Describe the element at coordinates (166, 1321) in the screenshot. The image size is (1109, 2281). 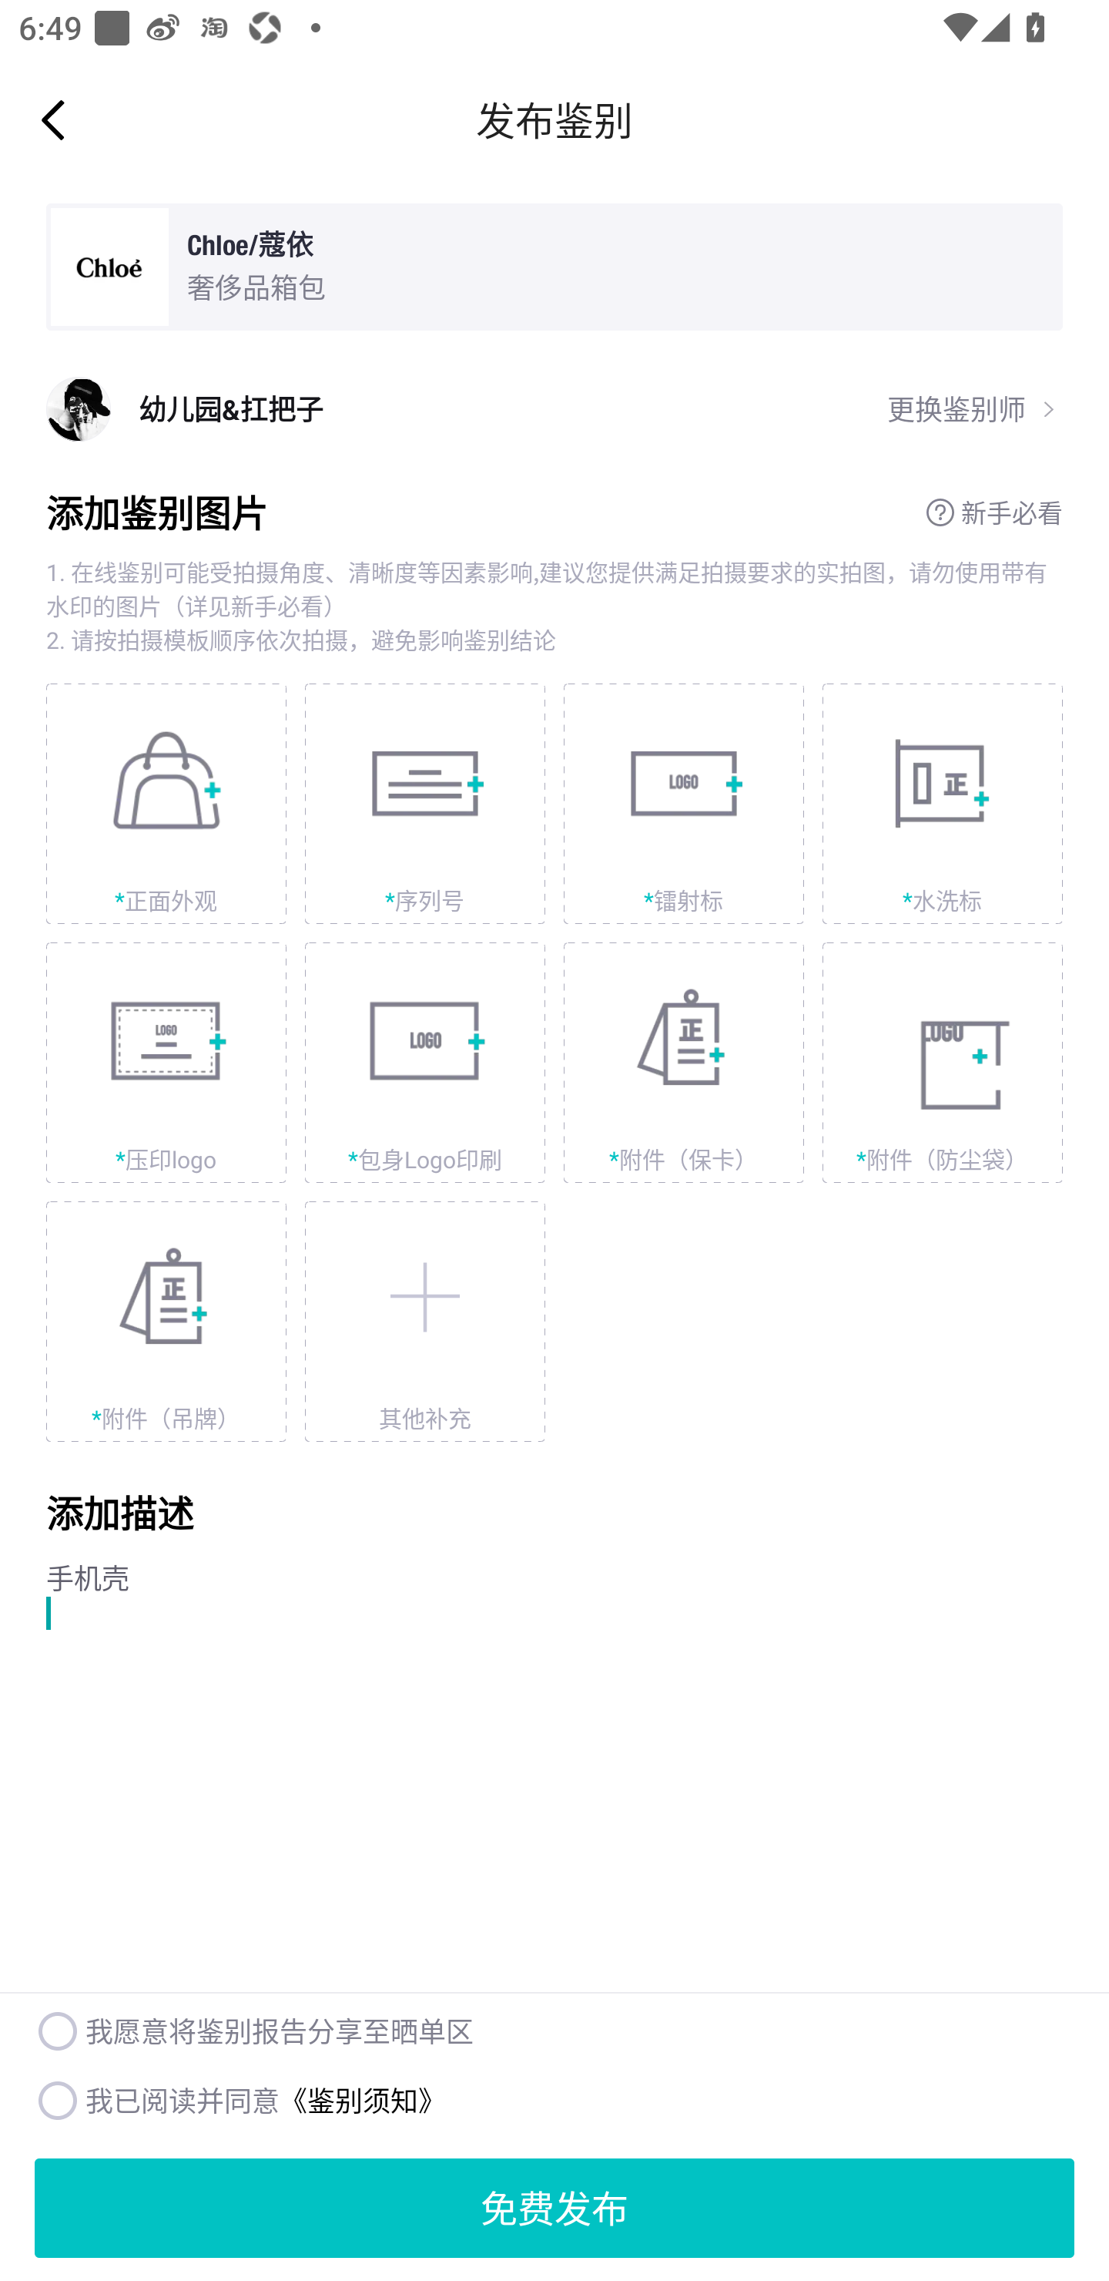
I see `* 附件（吊牌）` at that location.